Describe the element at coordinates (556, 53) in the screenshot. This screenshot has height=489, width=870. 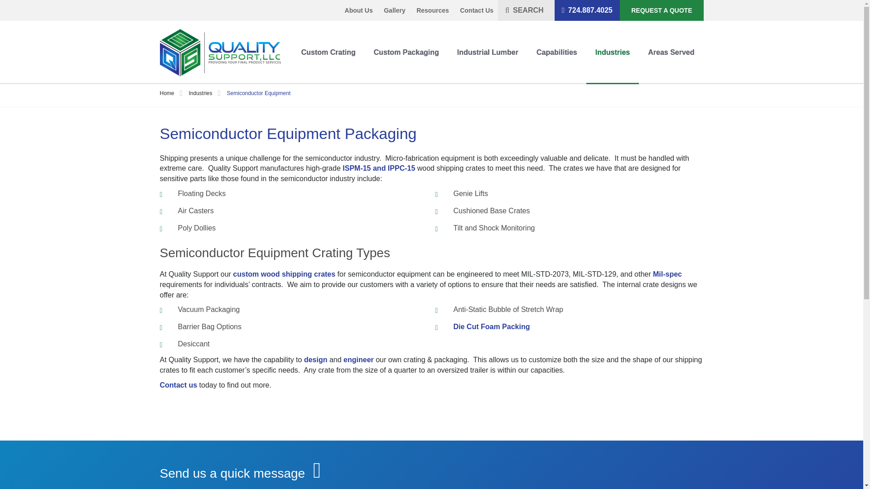
I see `Capabilities` at that location.